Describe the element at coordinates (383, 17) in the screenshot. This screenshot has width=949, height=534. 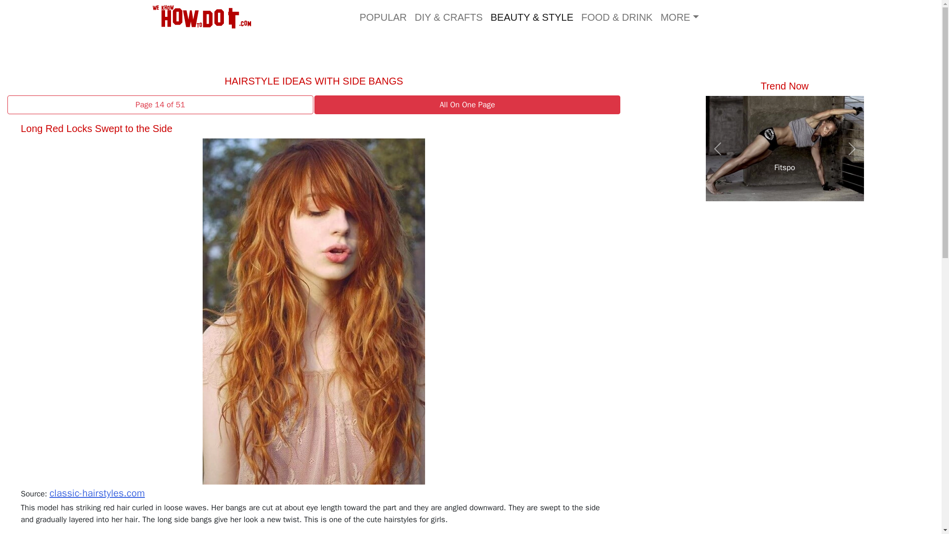
I see `glyphicon glyphicon-fire` at that location.